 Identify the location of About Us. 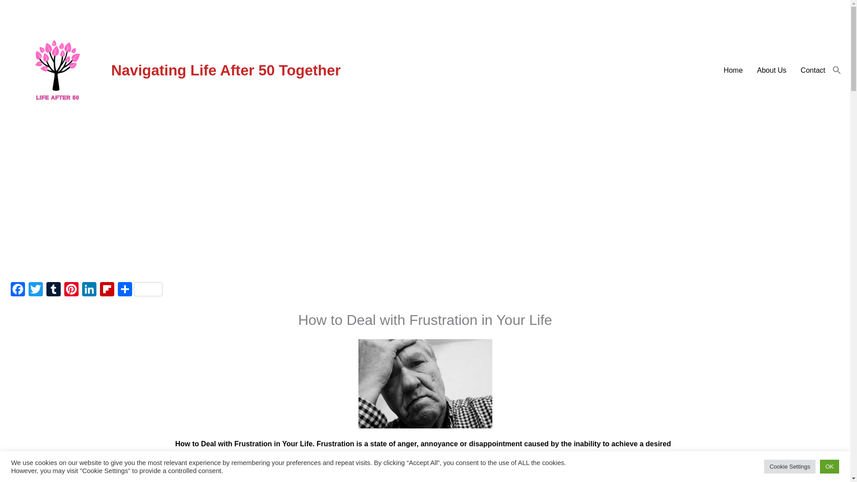
(771, 71).